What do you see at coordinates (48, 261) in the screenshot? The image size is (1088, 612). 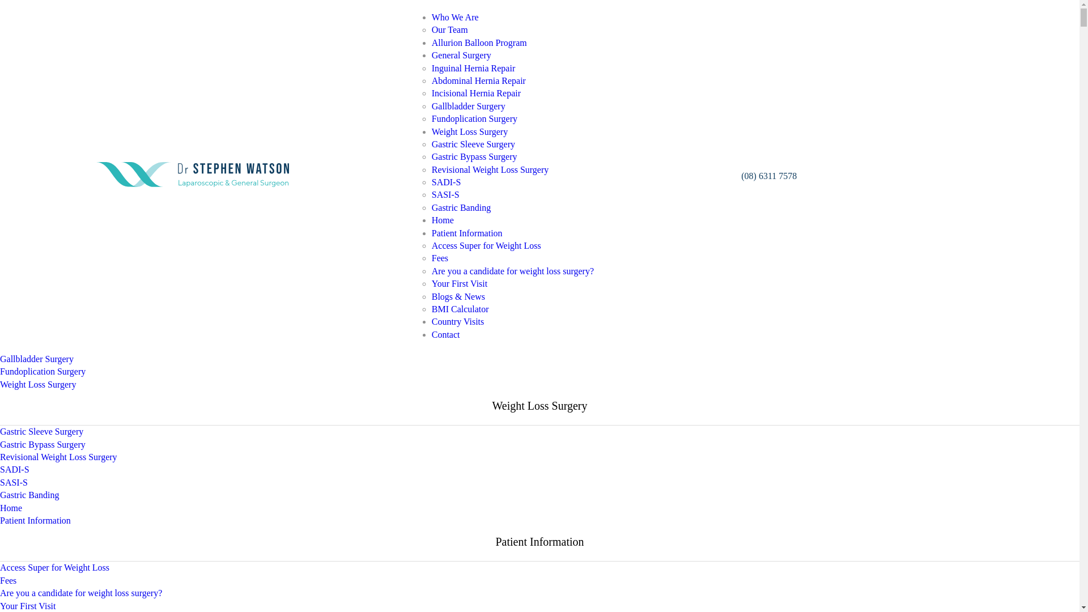 I see `Allurion Balloon Program` at bounding box center [48, 261].